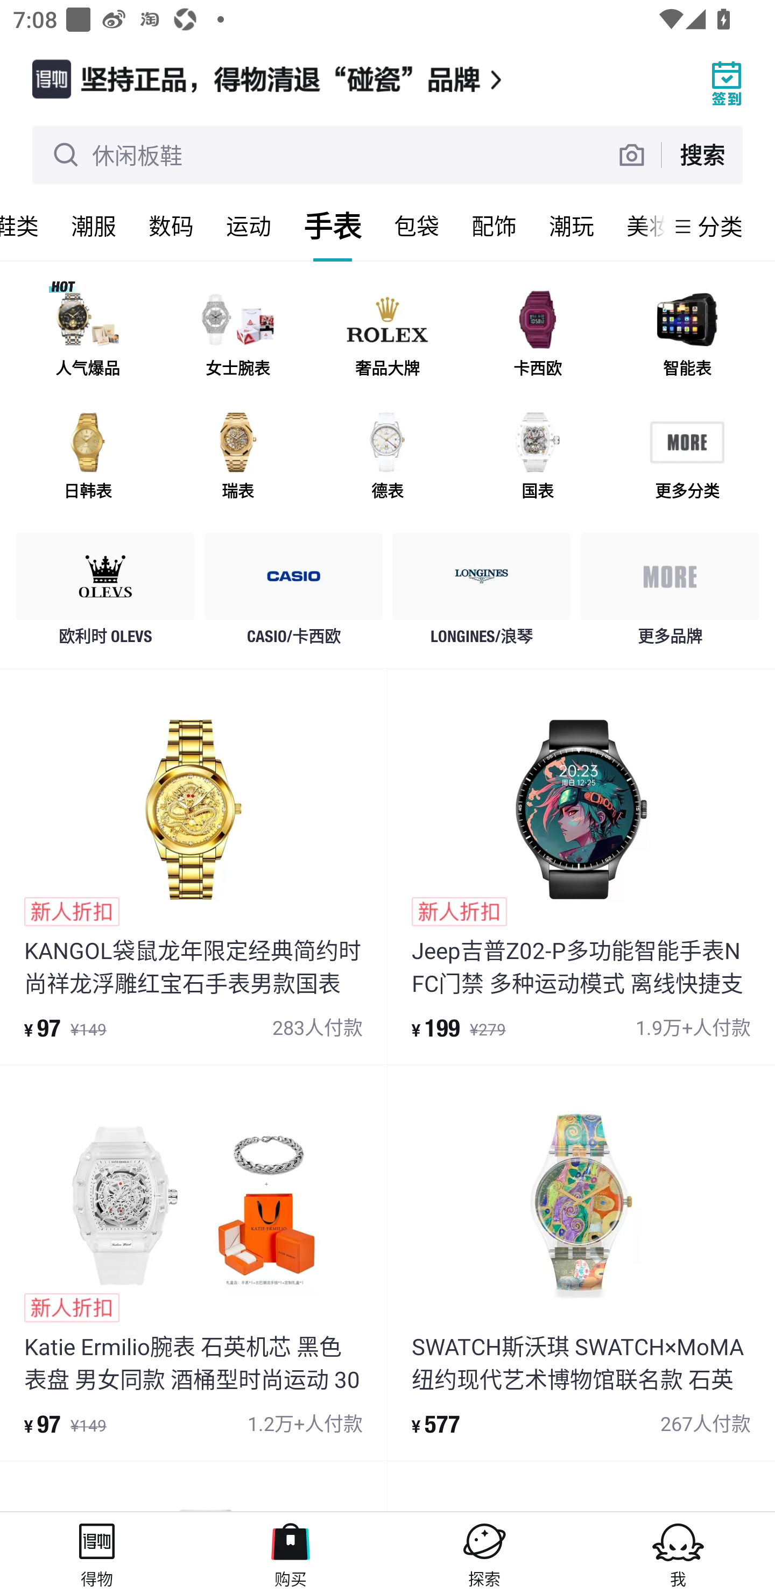 The image size is (775, 1593). I want to click on LONGINES/浪琴, so click(481, 593).